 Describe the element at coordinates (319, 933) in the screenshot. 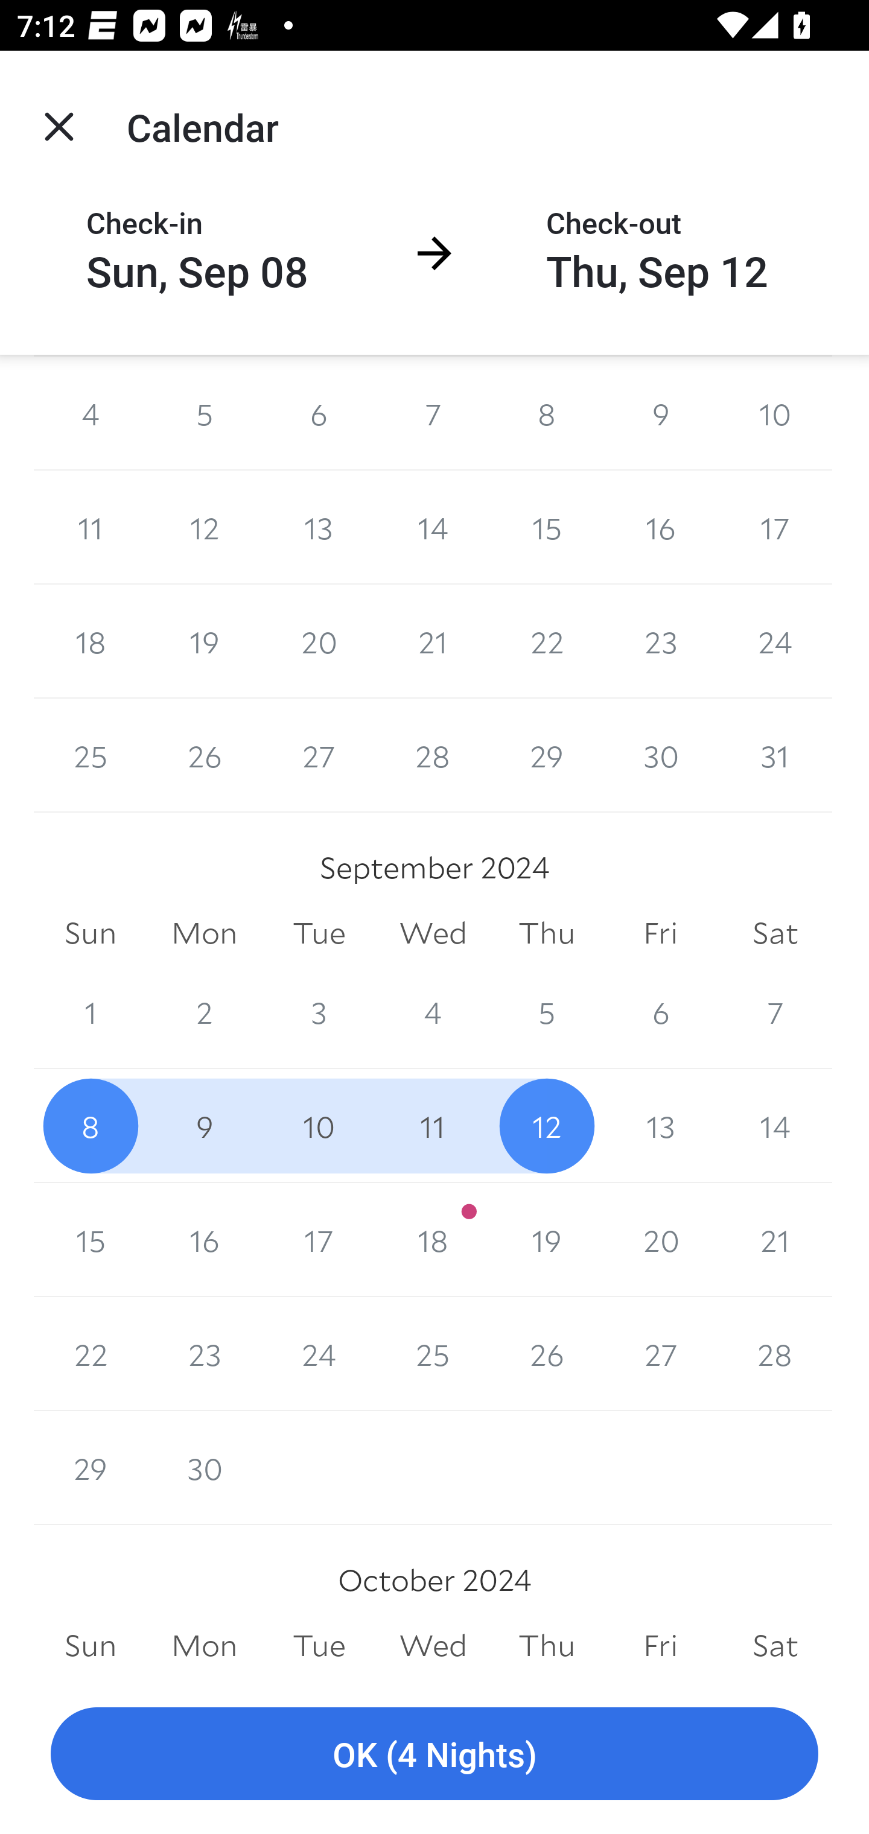

I see `Tue` at that location.